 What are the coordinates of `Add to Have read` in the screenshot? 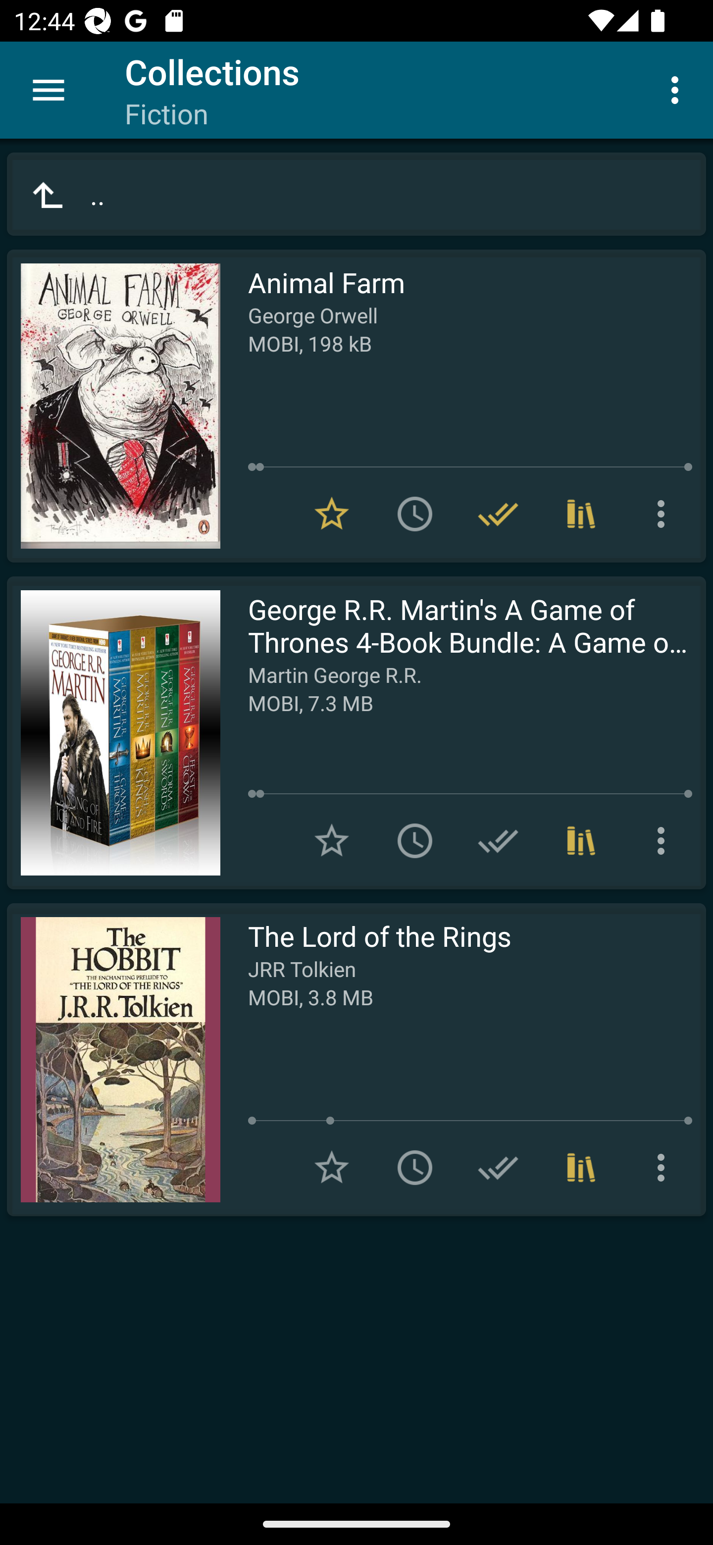 It's located at (498, 840).